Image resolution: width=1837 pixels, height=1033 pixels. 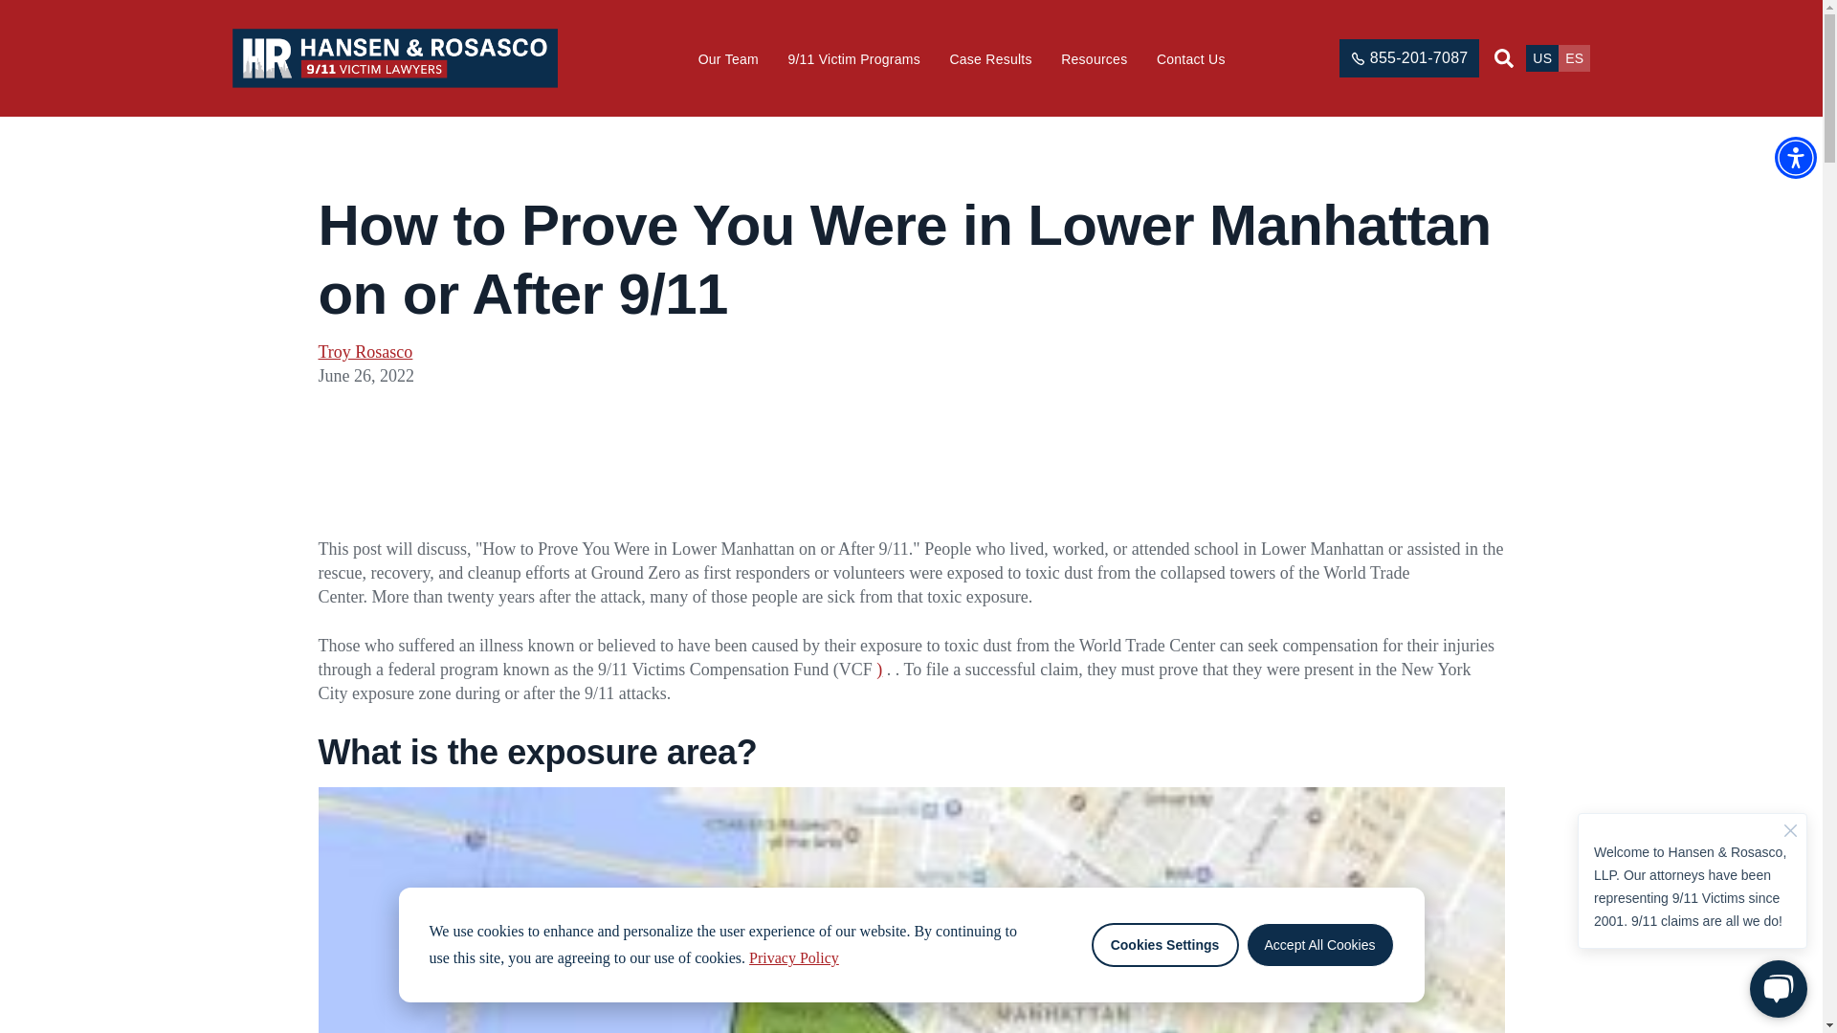 What do you see at coordinates (395, 57) in the screenshot?
I see `Logo` at bounding box center [395, 57].